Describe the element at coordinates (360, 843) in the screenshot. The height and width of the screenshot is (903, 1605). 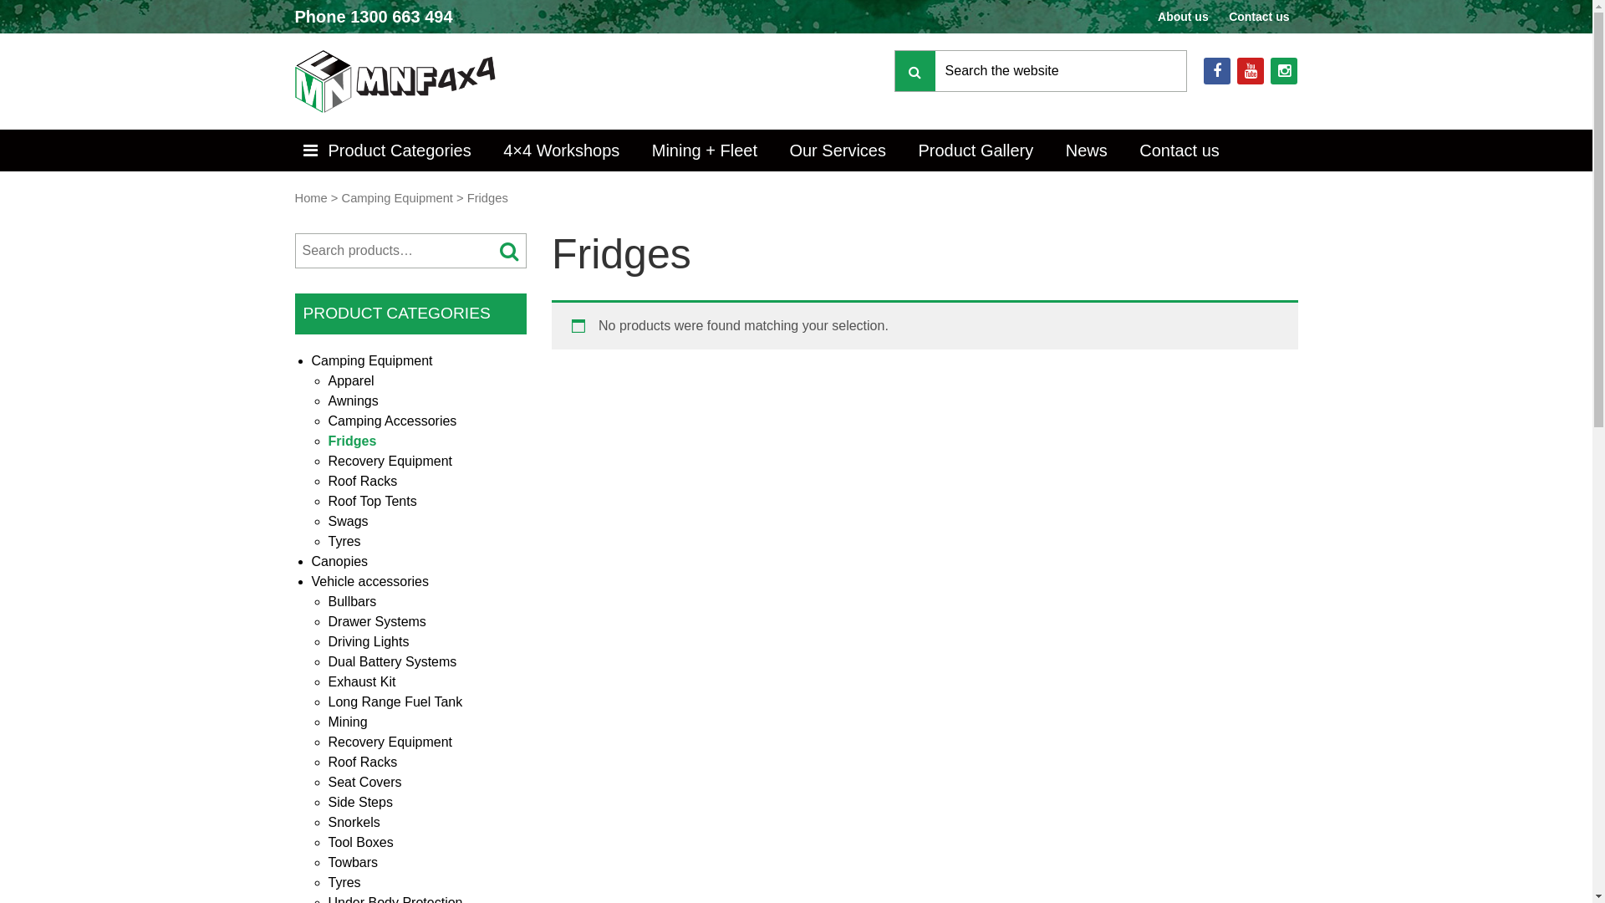
I see `Tool Boxes` at that location.